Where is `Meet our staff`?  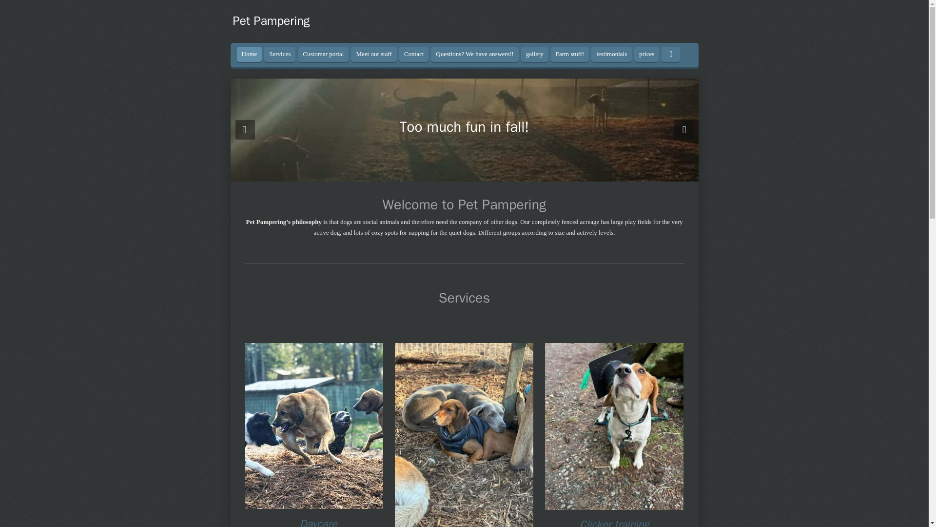
Meet our staff is located at coordinates (373, 55).